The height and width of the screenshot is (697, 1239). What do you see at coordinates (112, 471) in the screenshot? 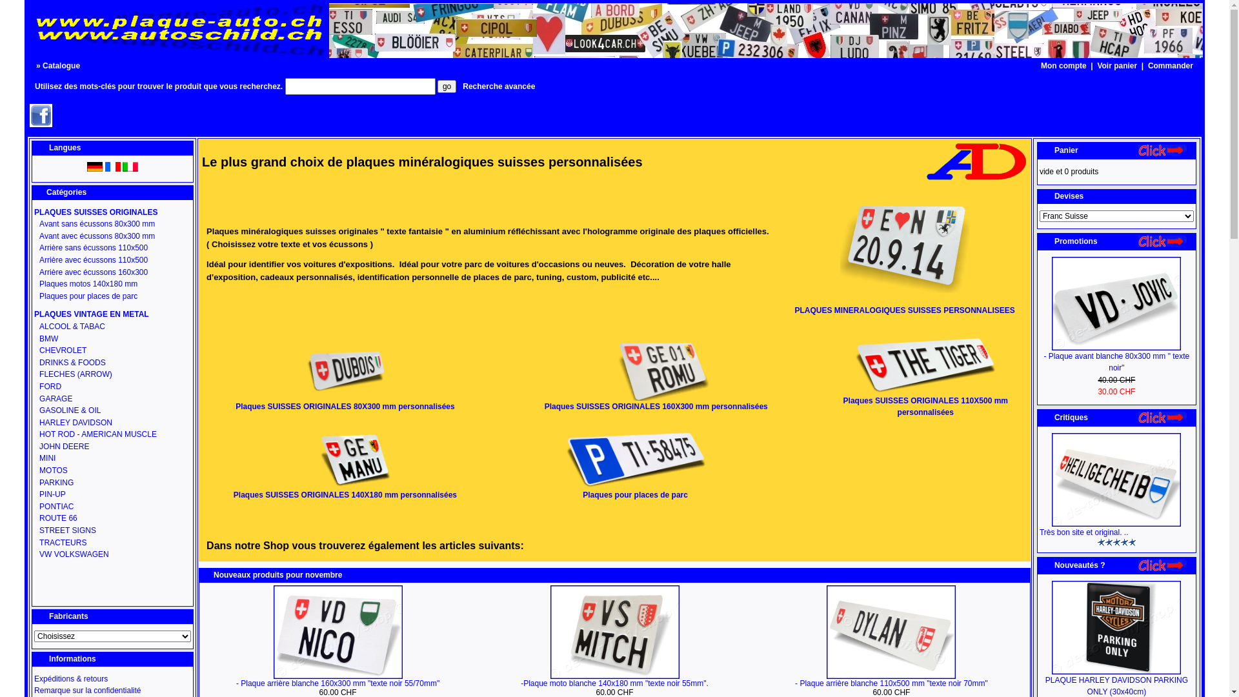
I see `MOTOS` at bounding box center [112, 471].